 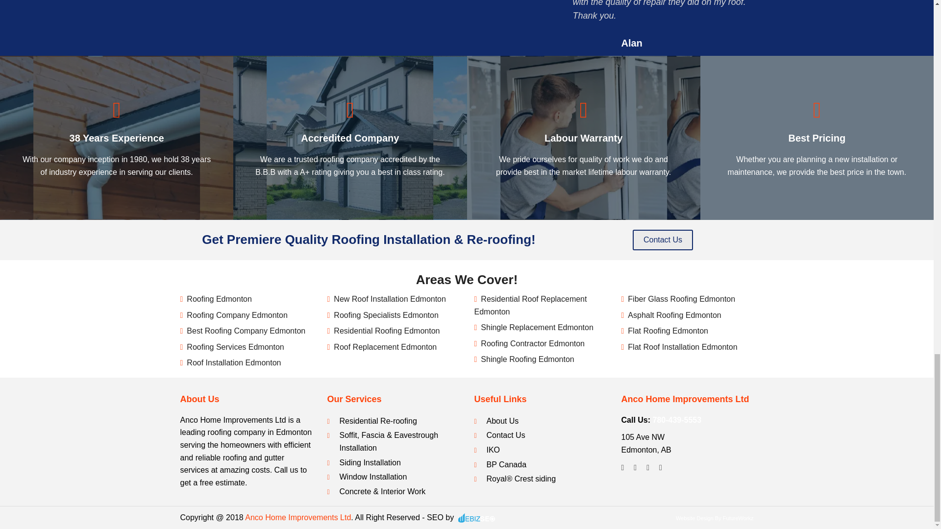 What do you see at coordinates (385, 347) in the screenshot?
I see `Roof Replacement Edmonton` at bounding box center [385, 347].